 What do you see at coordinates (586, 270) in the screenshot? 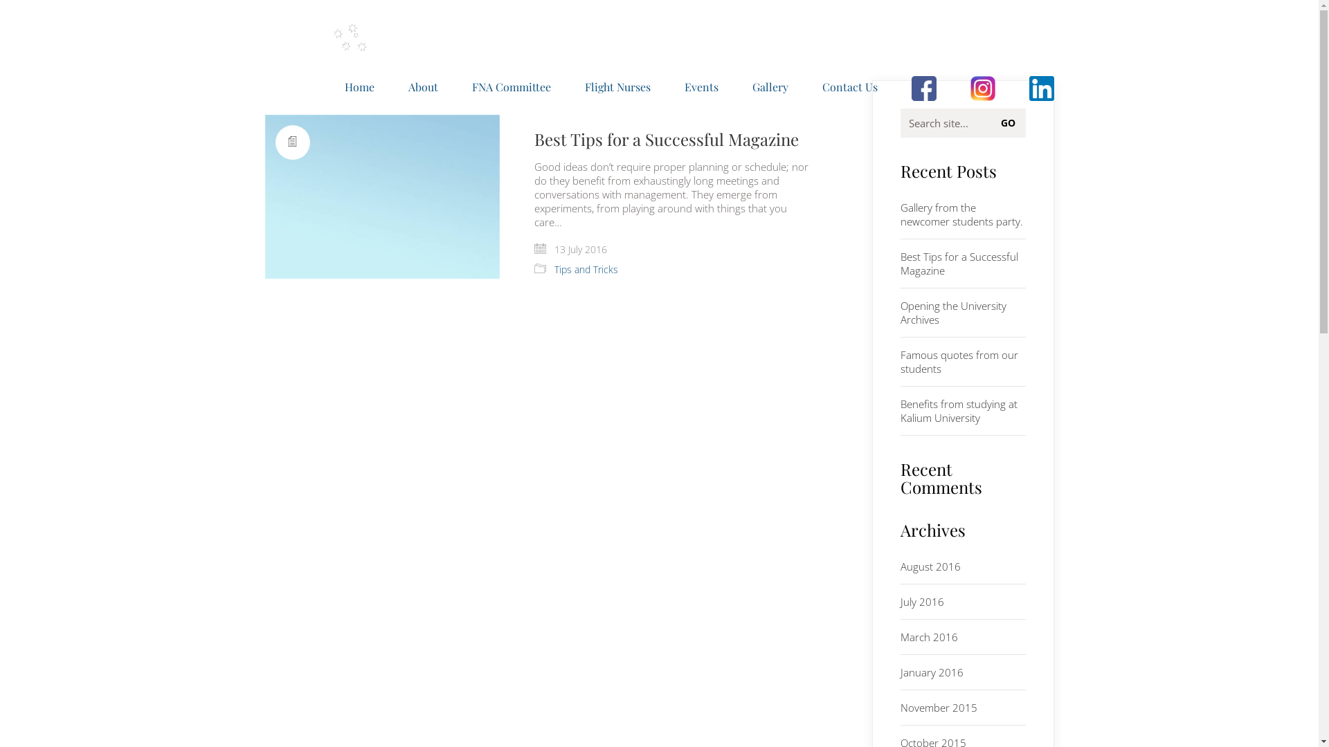
I see `Tips and Tricks` at bounding box center [586, 270].